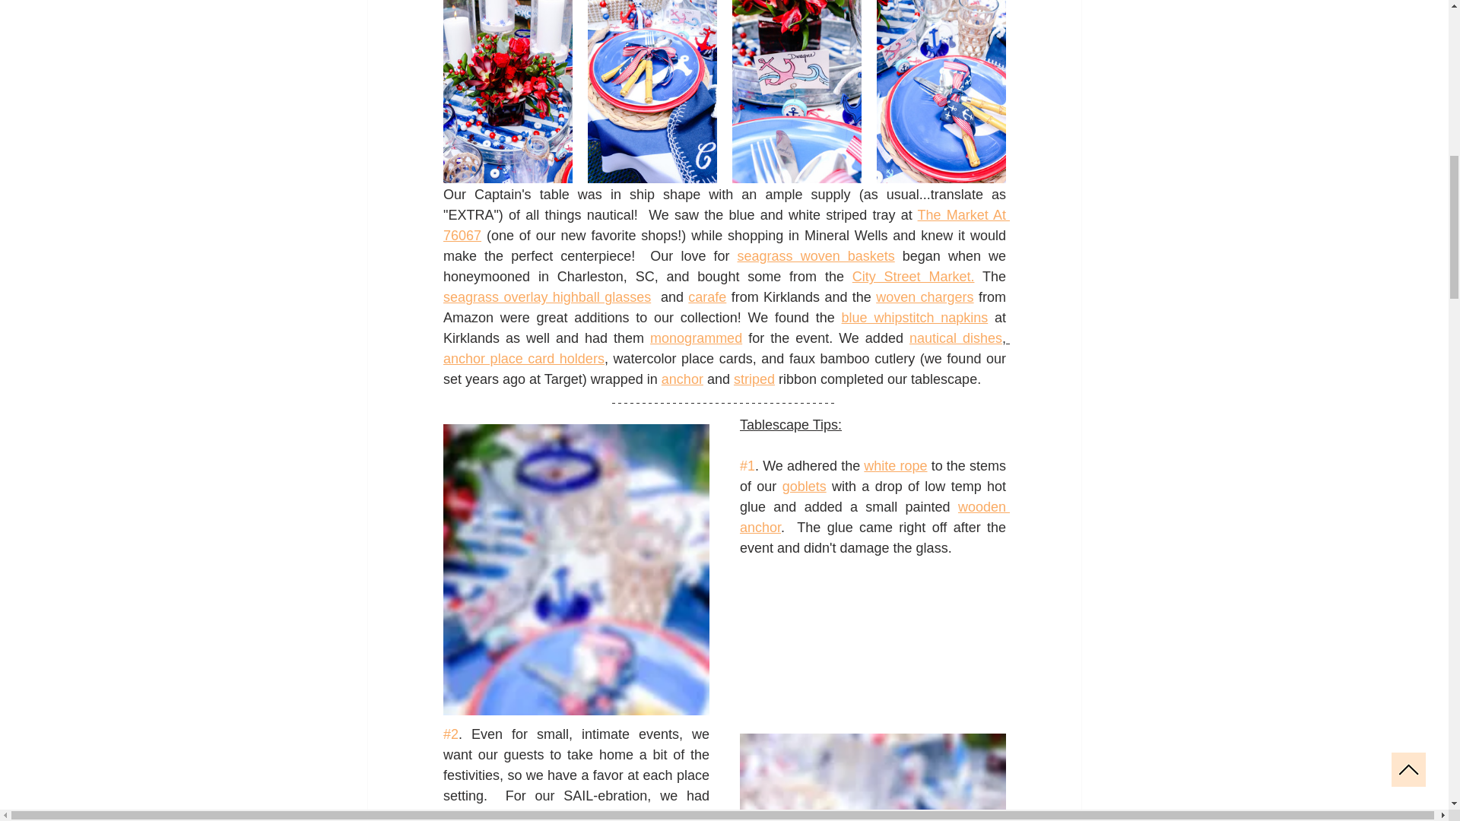 The width and height of the screenshot is (1460, 821). I want to click on anchor, so click(681, 379).